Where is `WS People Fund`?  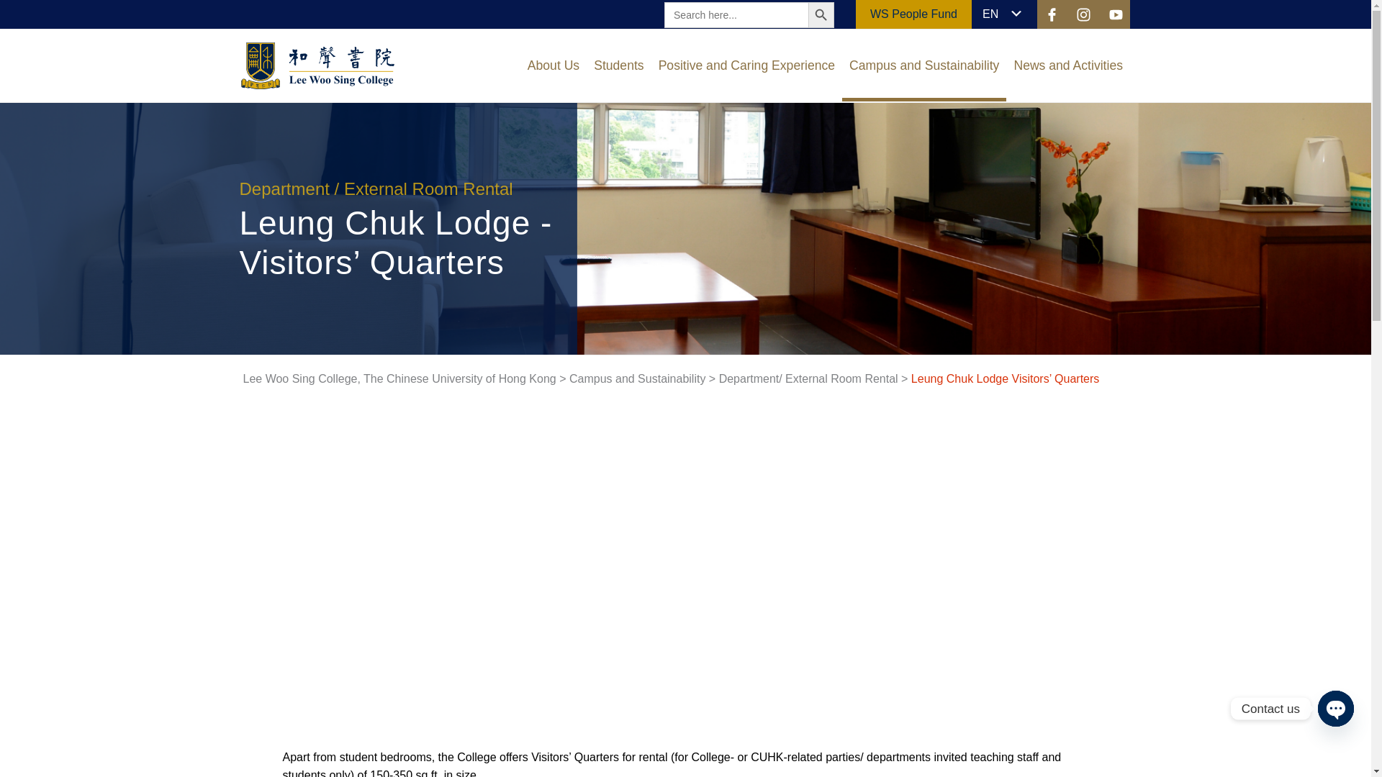
WS People Fund is located at coordinates (914, 14).